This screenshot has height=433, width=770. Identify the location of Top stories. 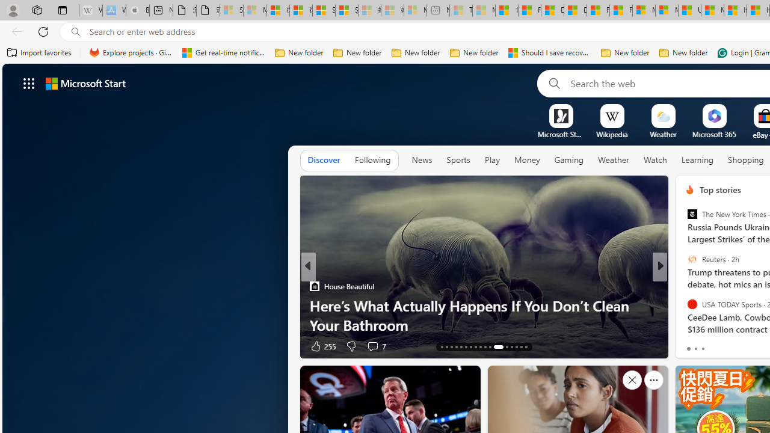
(719, 189).